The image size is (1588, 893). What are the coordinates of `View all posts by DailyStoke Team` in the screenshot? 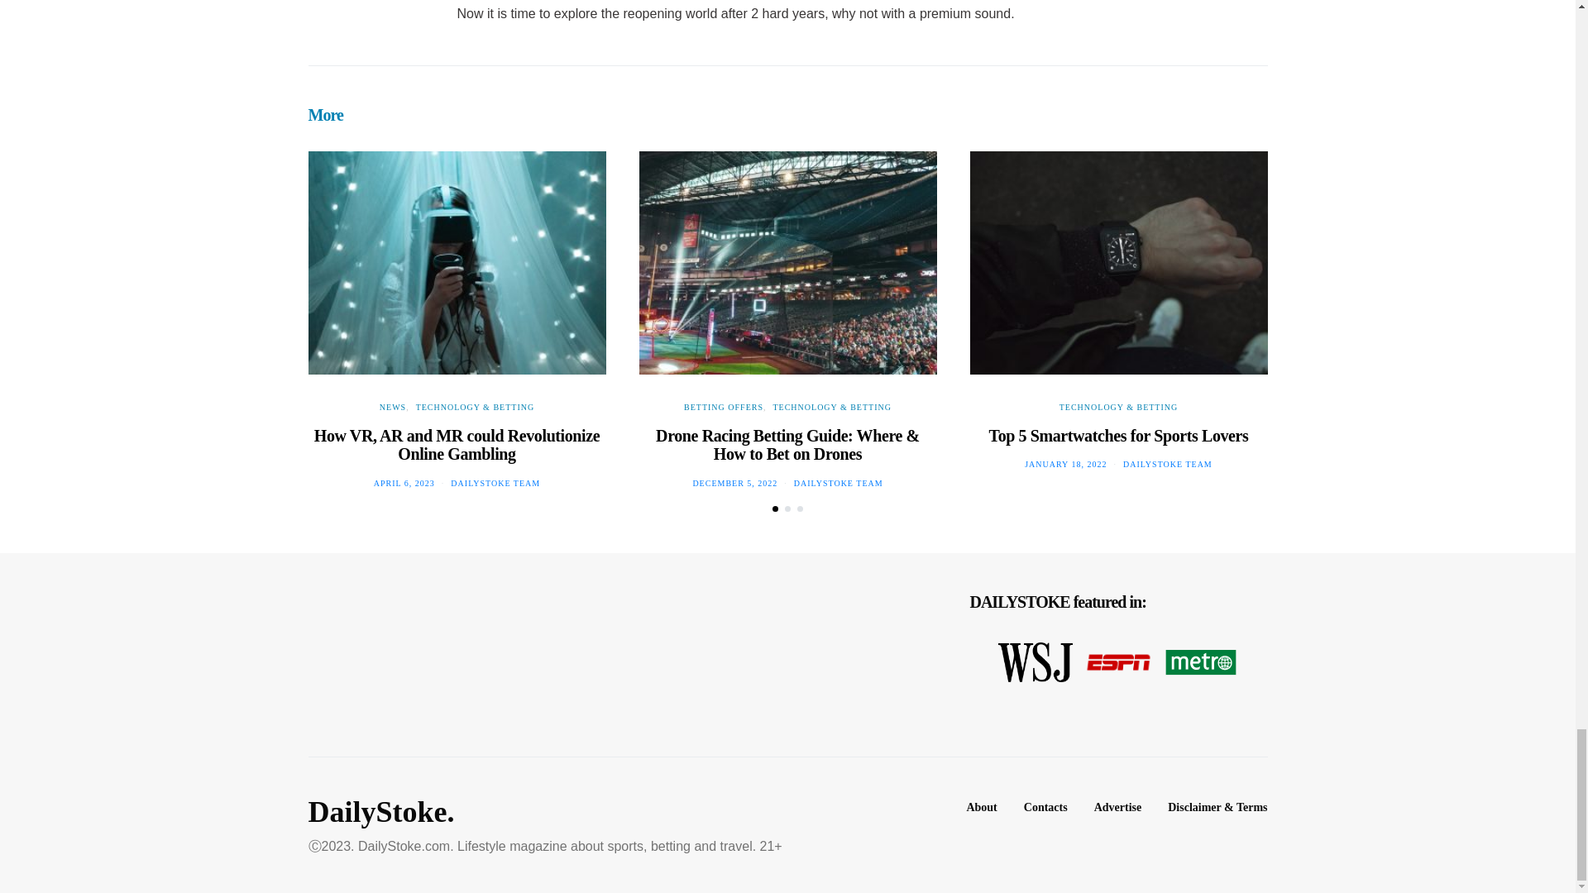 It's located at (495, 483).